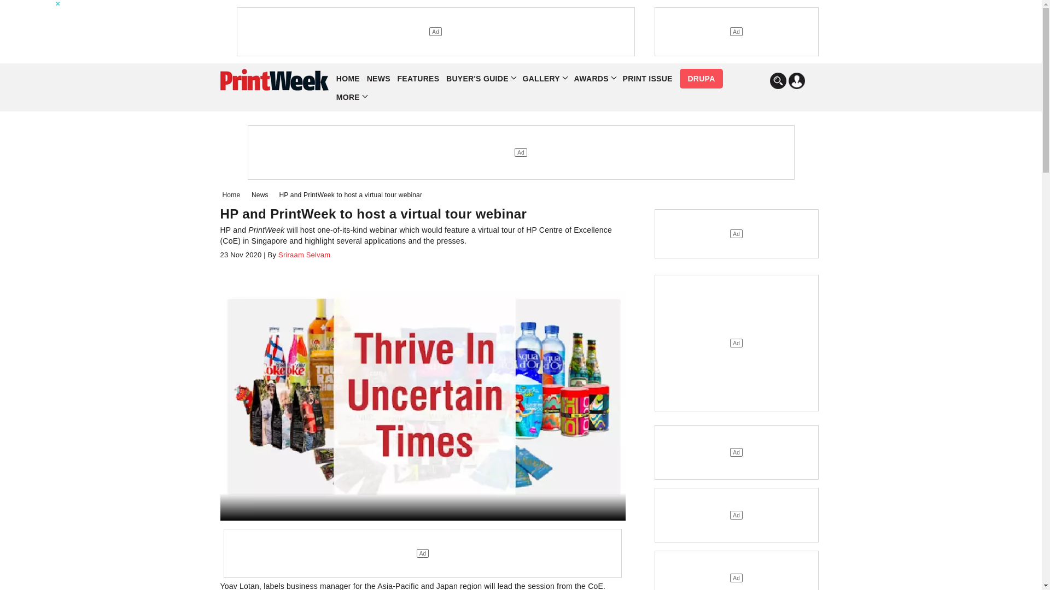  What do you see at coordinates (647, 79) in the screenshot?
I see `Print Issue` at bounding box center [647, 79].